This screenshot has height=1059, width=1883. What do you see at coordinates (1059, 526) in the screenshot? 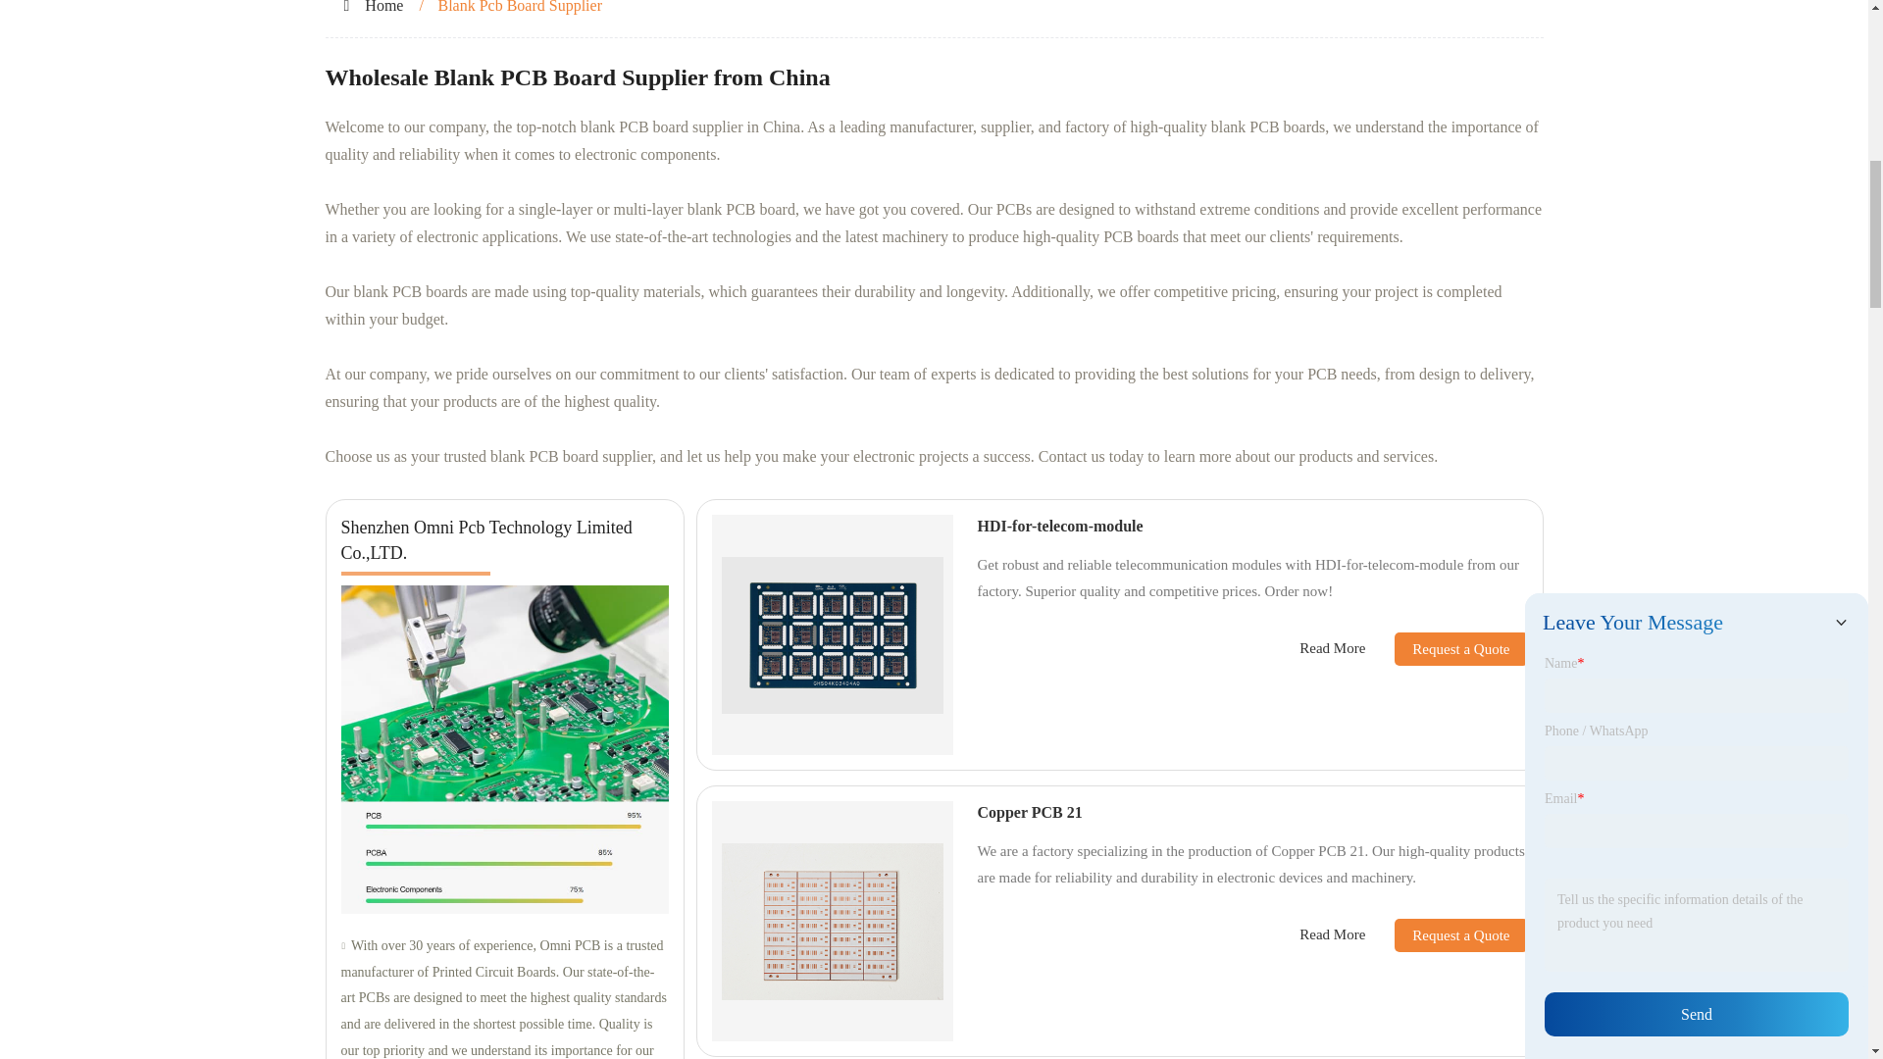
I see `HDI-for-telecom-module` at bounding box center [1059, 526].